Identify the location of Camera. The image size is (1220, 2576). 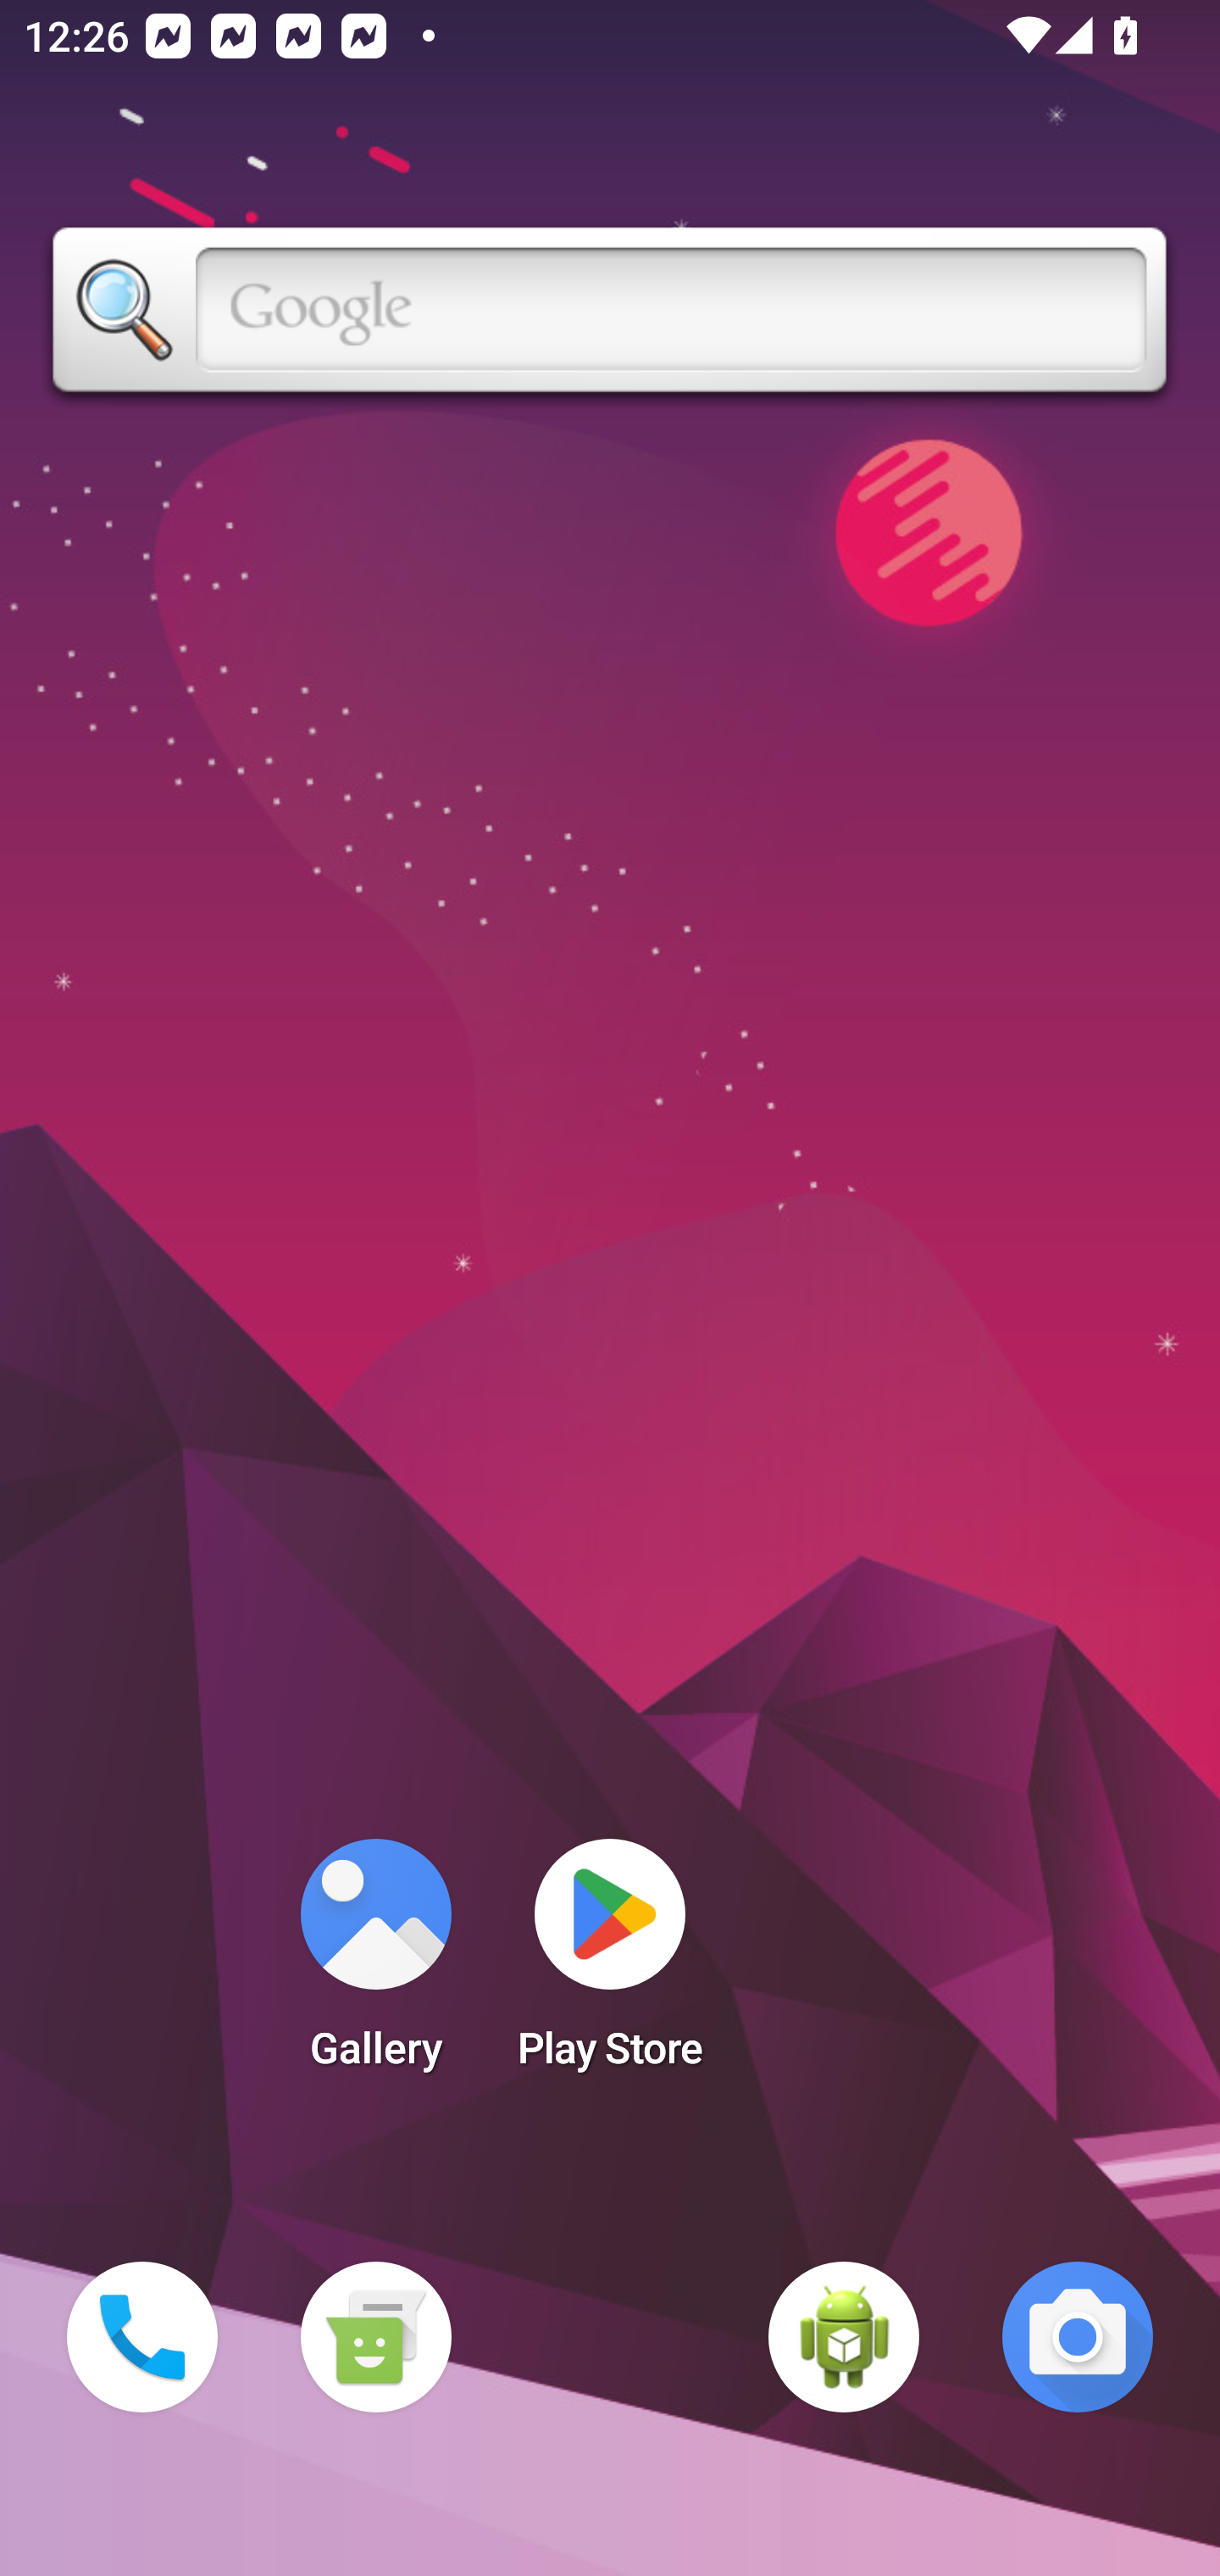
(1078, 2337).